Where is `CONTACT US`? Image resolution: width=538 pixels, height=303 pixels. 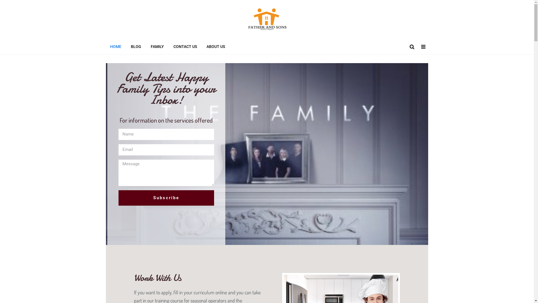 CONTACT US is located at coordinates (185, 47).